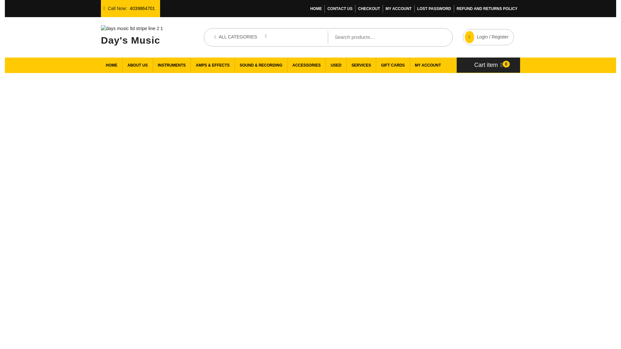 The width and height of the screenshot is (621, 349). What do you see at coordinates (408, 37) in the screenshot?
I see `Search` at bounding box center [408, 37].